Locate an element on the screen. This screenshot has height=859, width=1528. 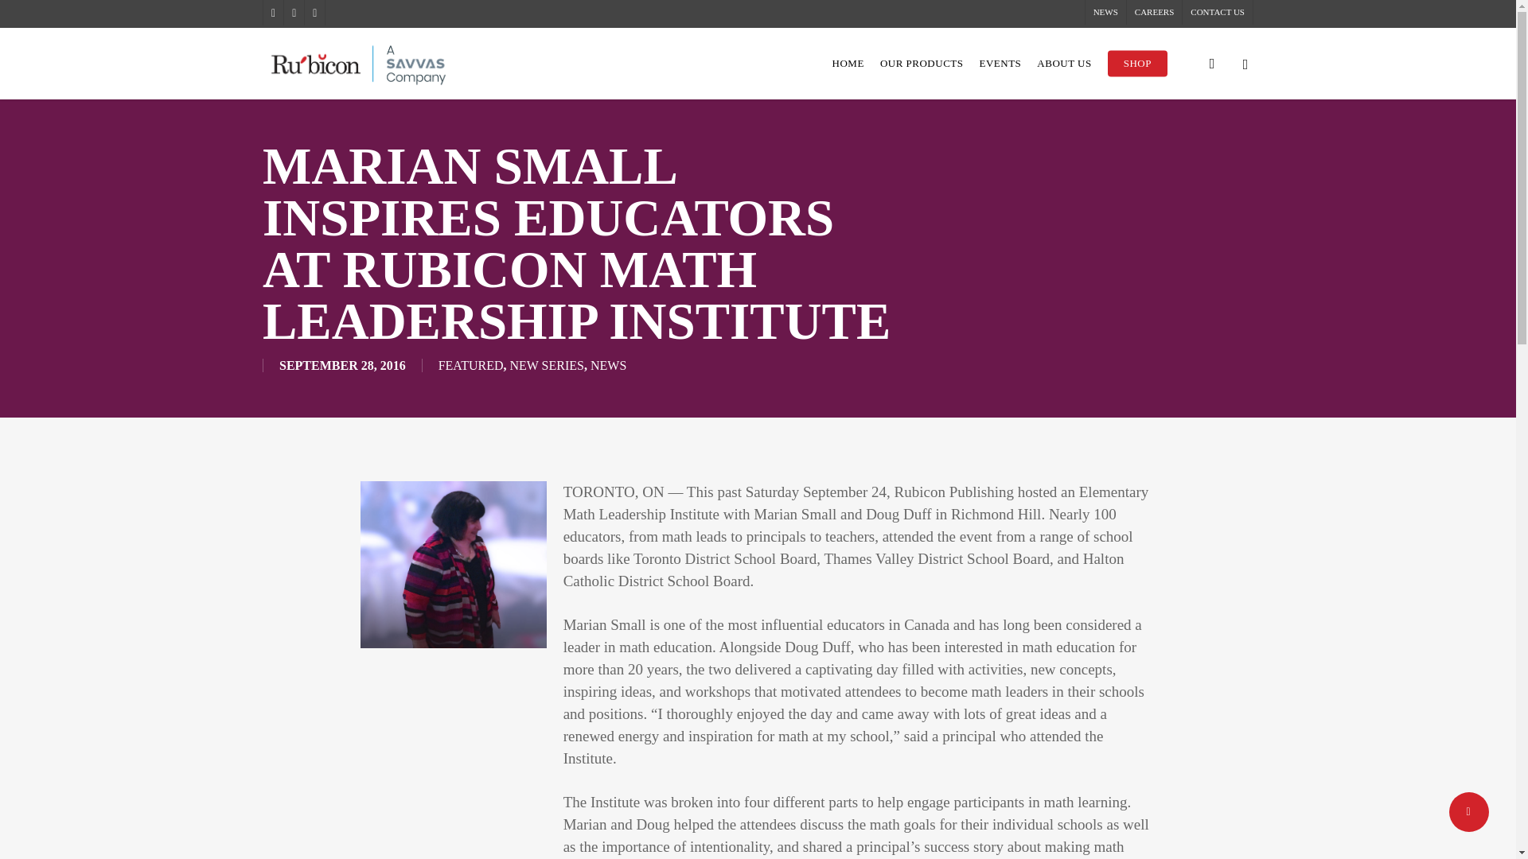
EVENTS is located at coordinates (1000, 64).